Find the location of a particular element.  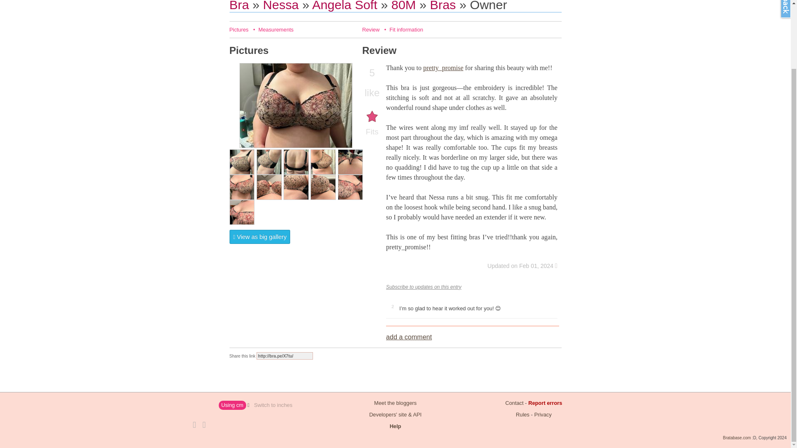

Pictures is located at coordinates (238, 29).